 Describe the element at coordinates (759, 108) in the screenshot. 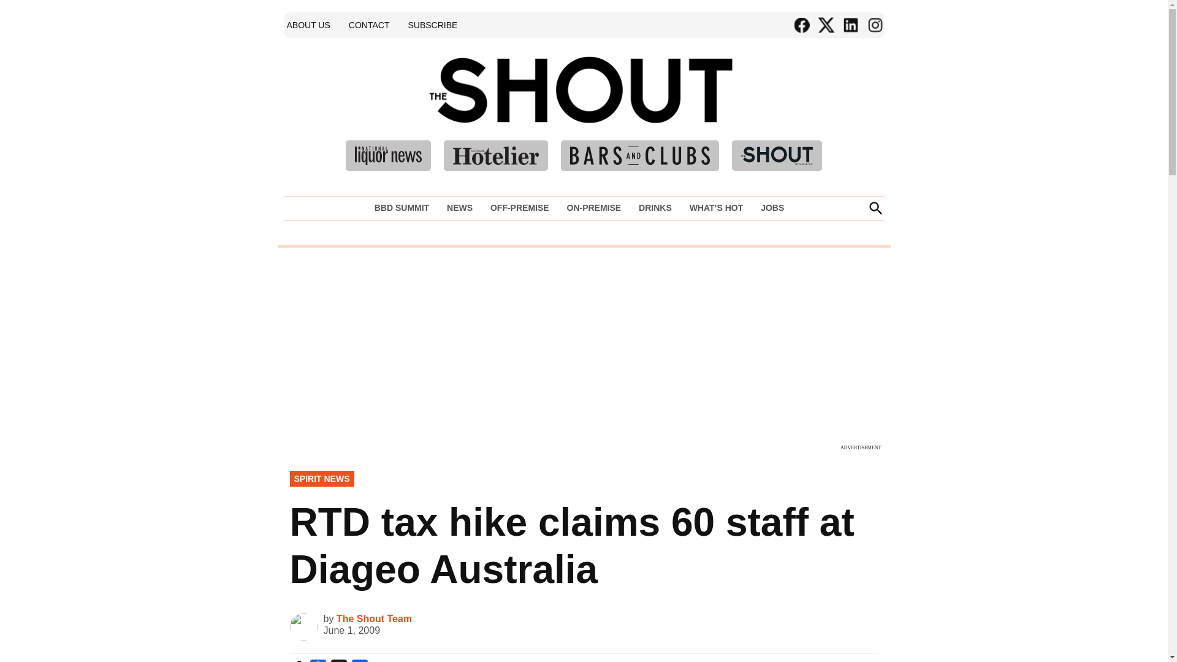

I see `The Shout` at that location.